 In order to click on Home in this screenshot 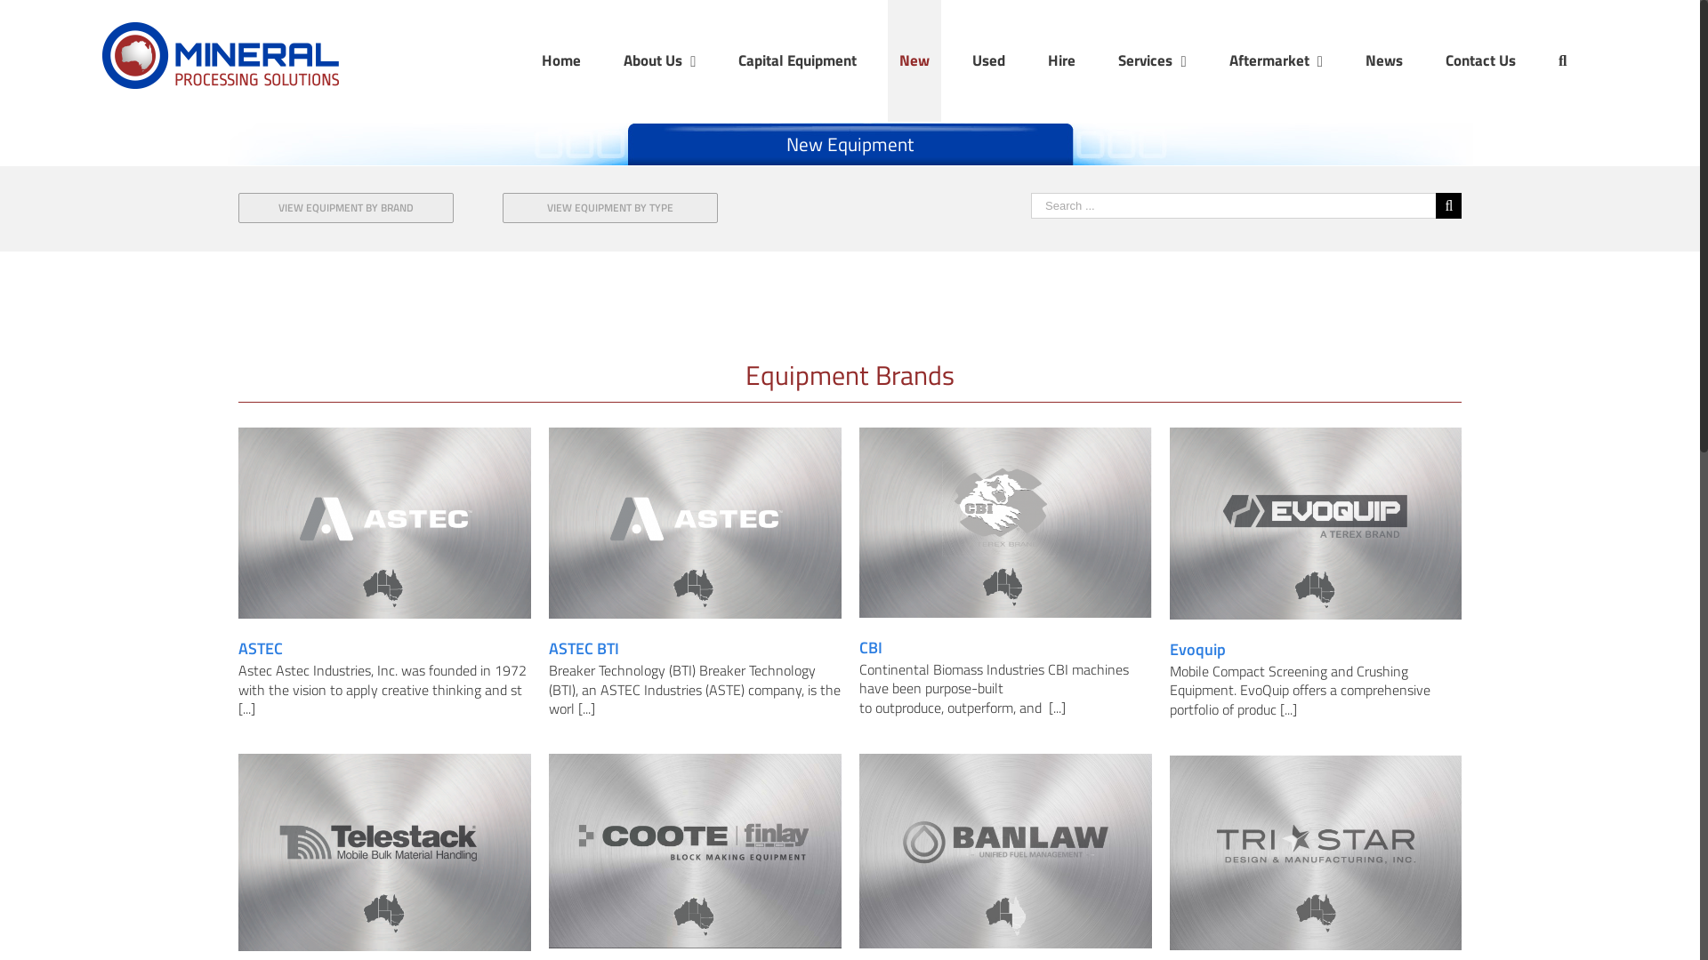, I will do `click(561, 60)`.